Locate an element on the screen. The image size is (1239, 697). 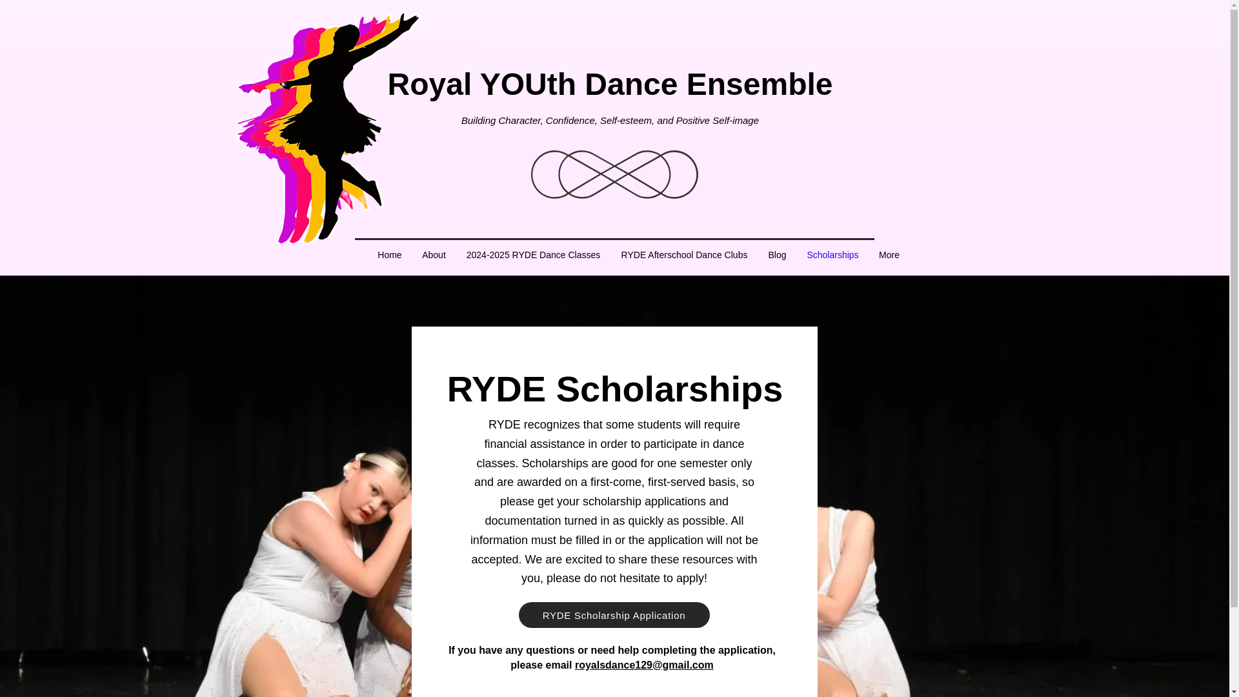
RYDE Scholarship Application is located at coordinates (614, 615).